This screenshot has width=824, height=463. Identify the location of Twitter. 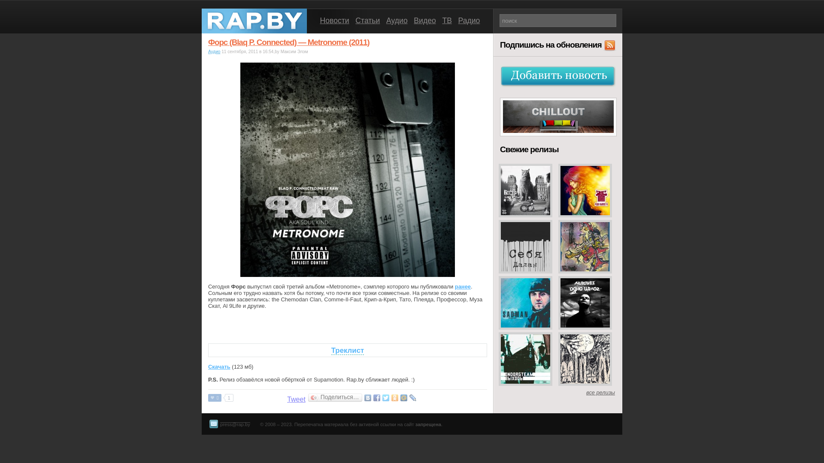
(386, 398).